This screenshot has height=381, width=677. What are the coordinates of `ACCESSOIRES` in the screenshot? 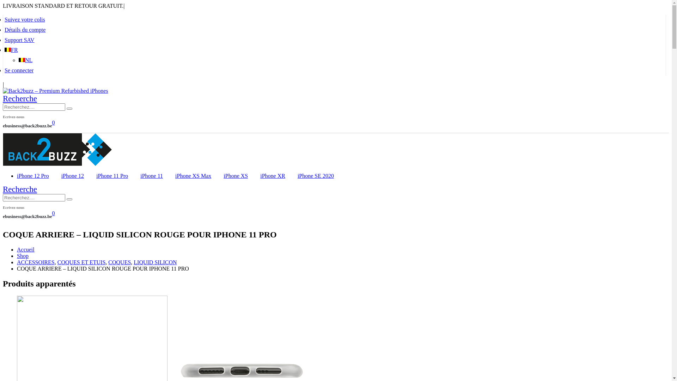 It's located at (36, 262).